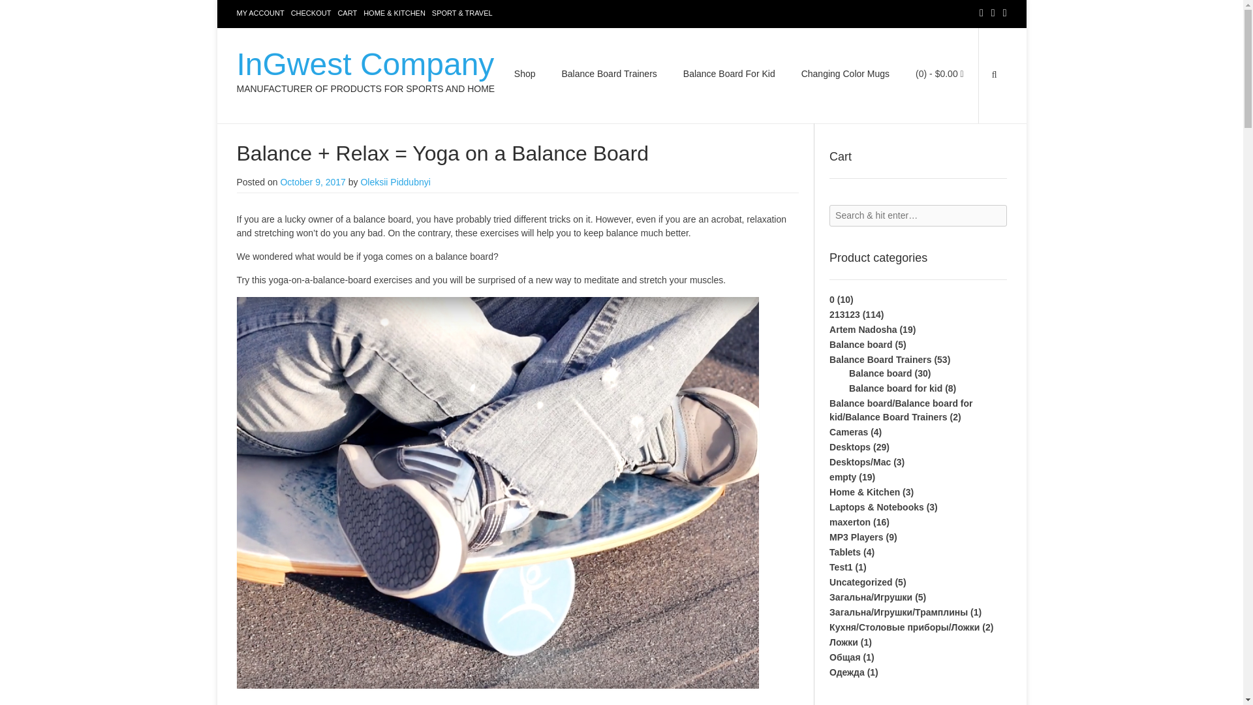  Describe the element at coordinates (729, 76) in the screenshot. I see `Balance Board For Kid` at that location.